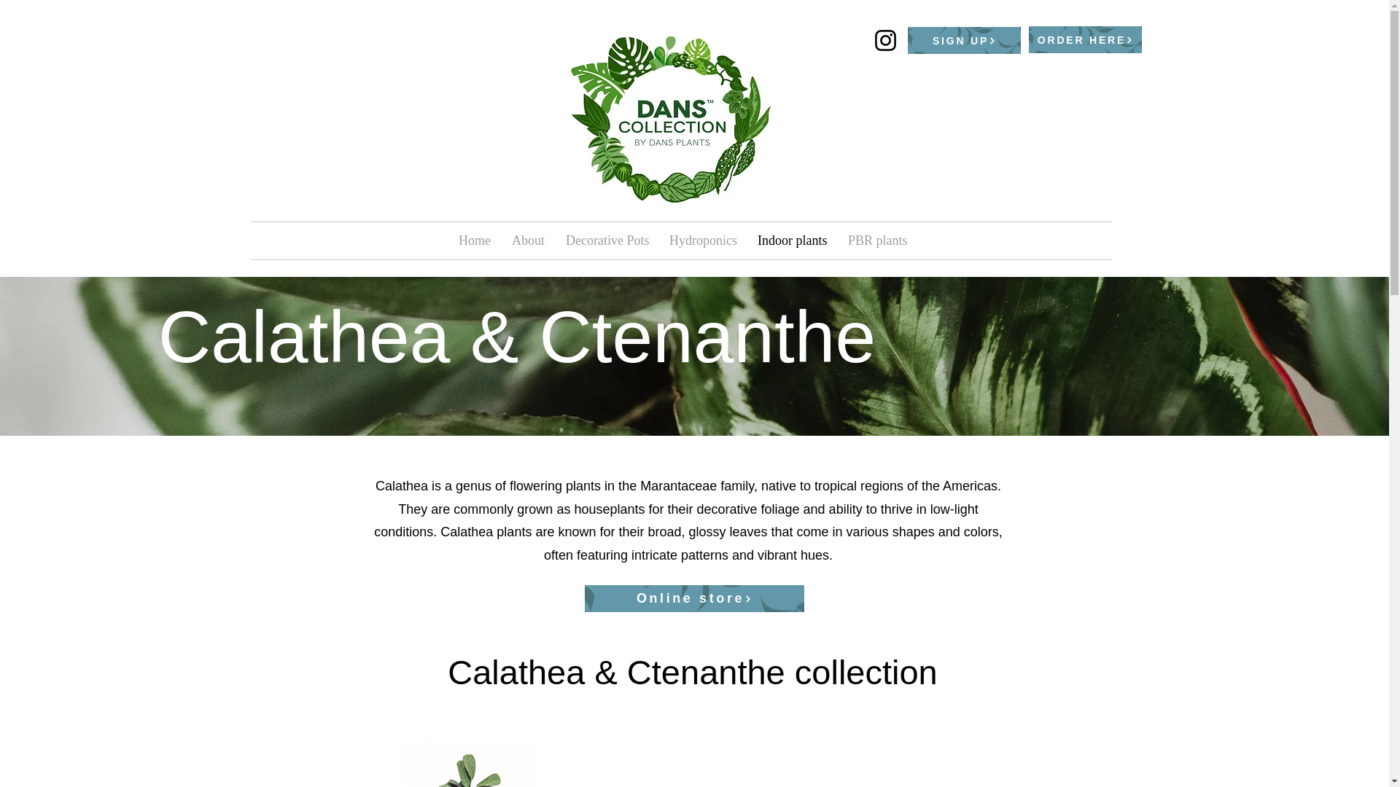  Describe the element at coordinates (606, 240) in the screenshot. I see `Decorative Pots` at that location.